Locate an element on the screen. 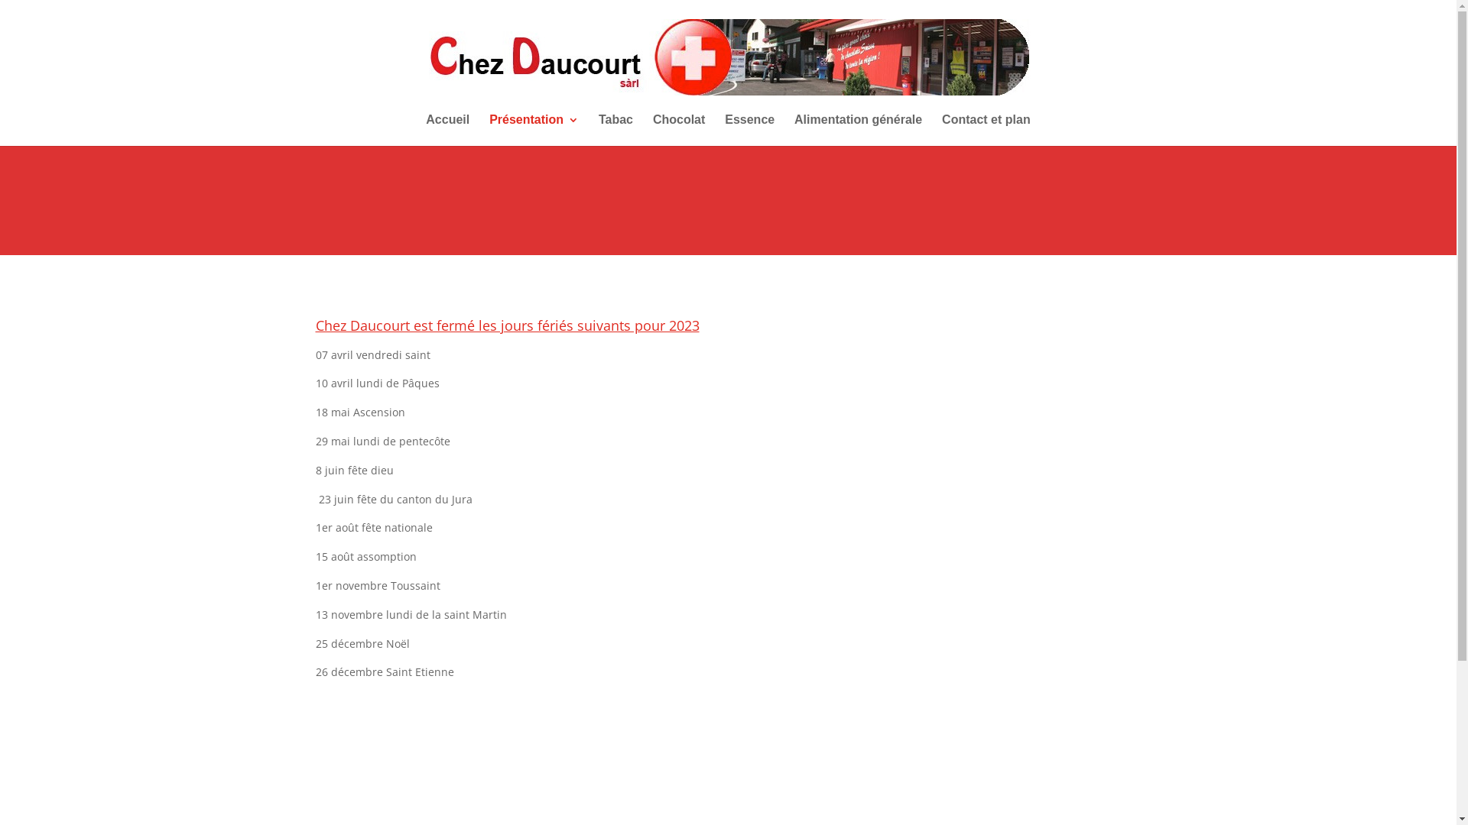 This screenshot has height=825, width=1468. Tabac is located at coordinates (616, 130).